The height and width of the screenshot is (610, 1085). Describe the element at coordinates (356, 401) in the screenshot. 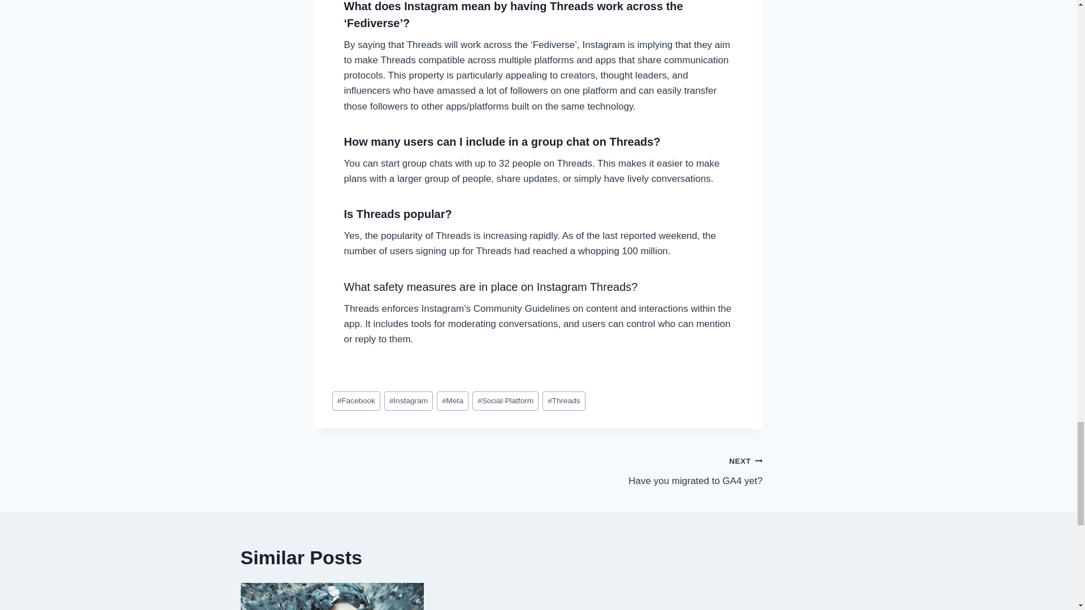

I see `Facebook` at that location.